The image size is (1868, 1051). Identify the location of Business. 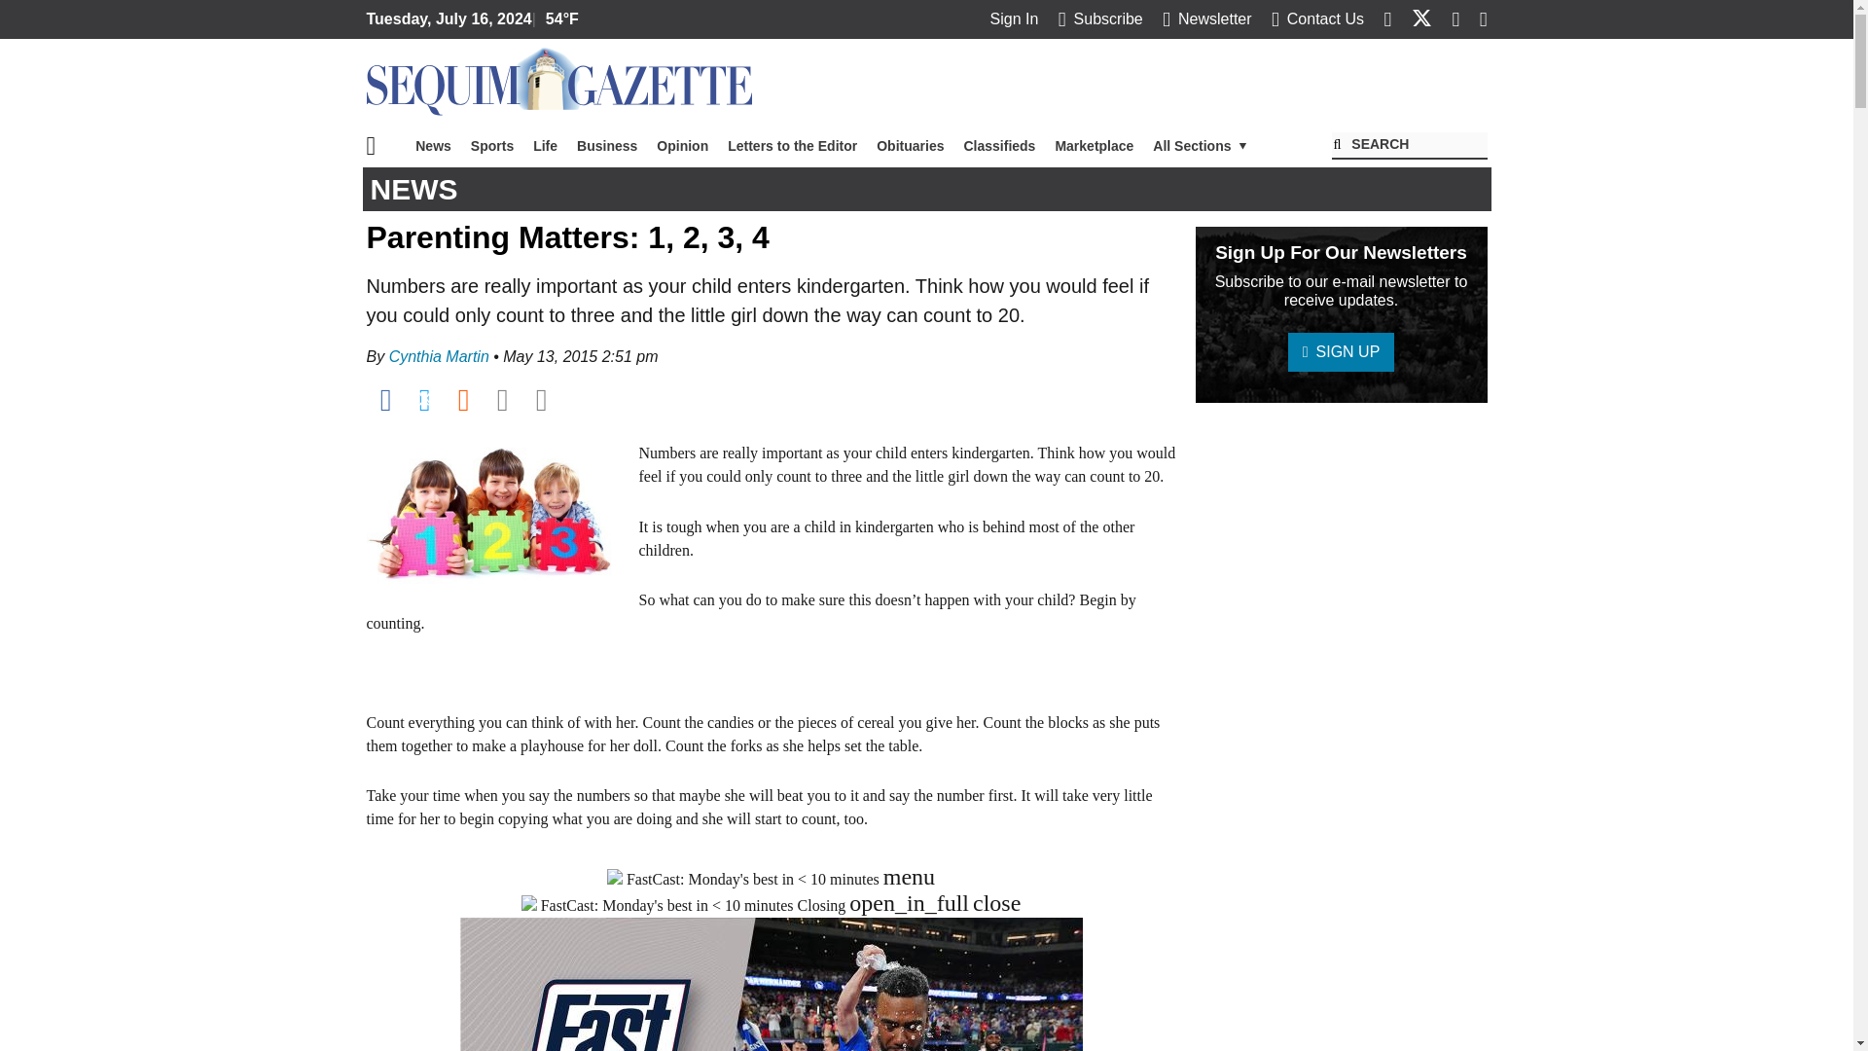
(607, 145).